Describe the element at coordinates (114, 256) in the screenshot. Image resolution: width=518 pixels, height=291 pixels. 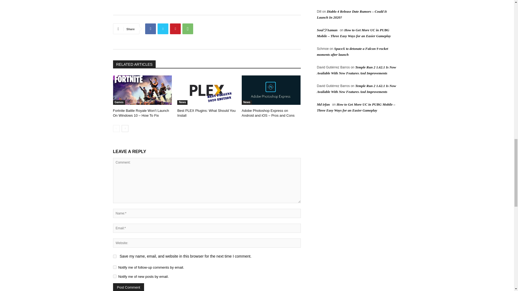
I see `yes` at that location.